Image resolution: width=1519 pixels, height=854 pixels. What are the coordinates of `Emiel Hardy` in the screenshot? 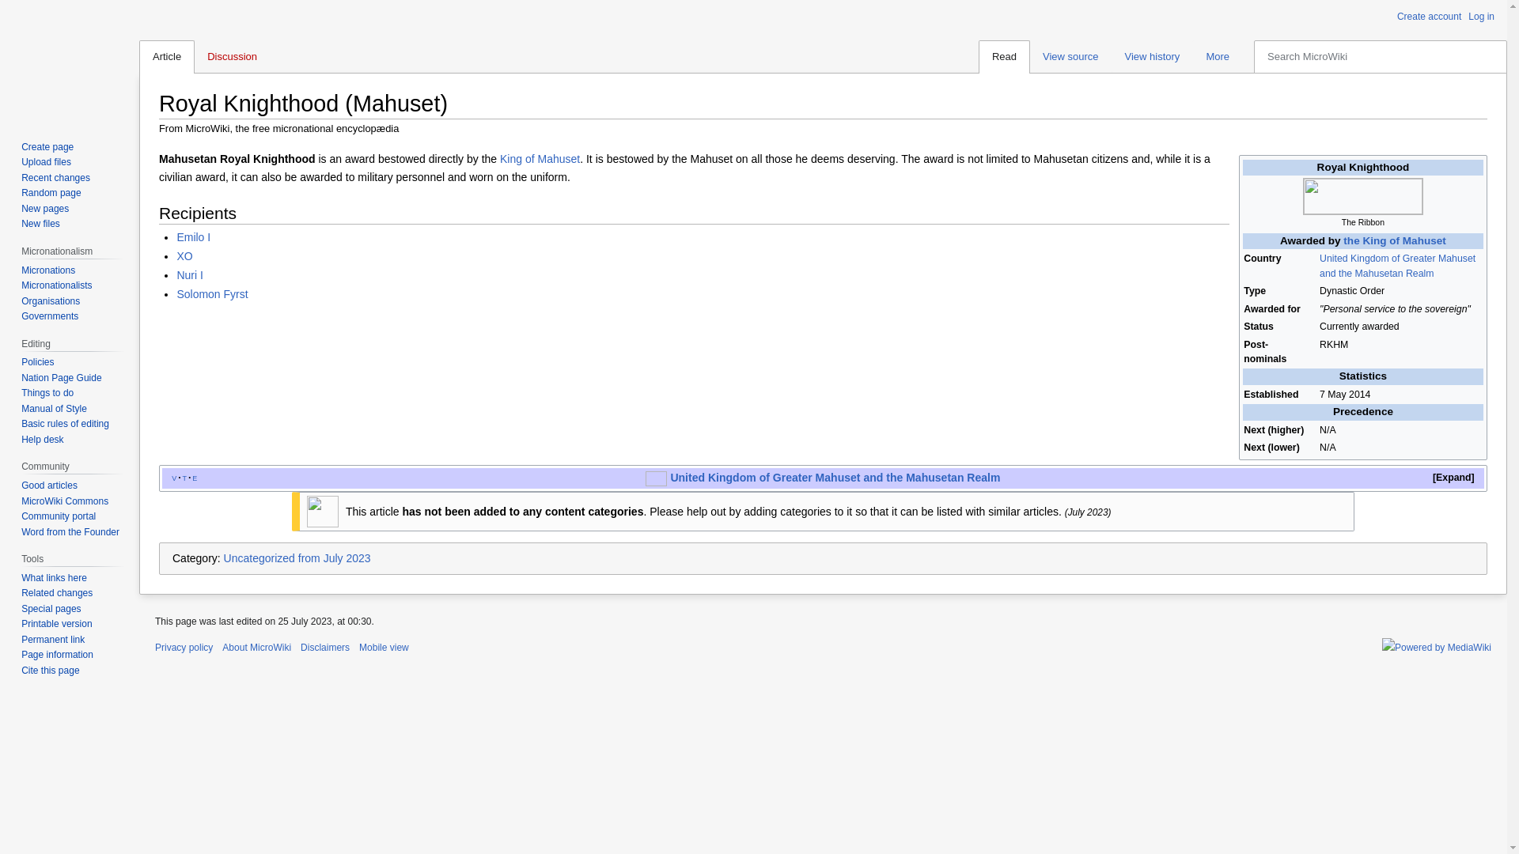 It's located at (193, 236).